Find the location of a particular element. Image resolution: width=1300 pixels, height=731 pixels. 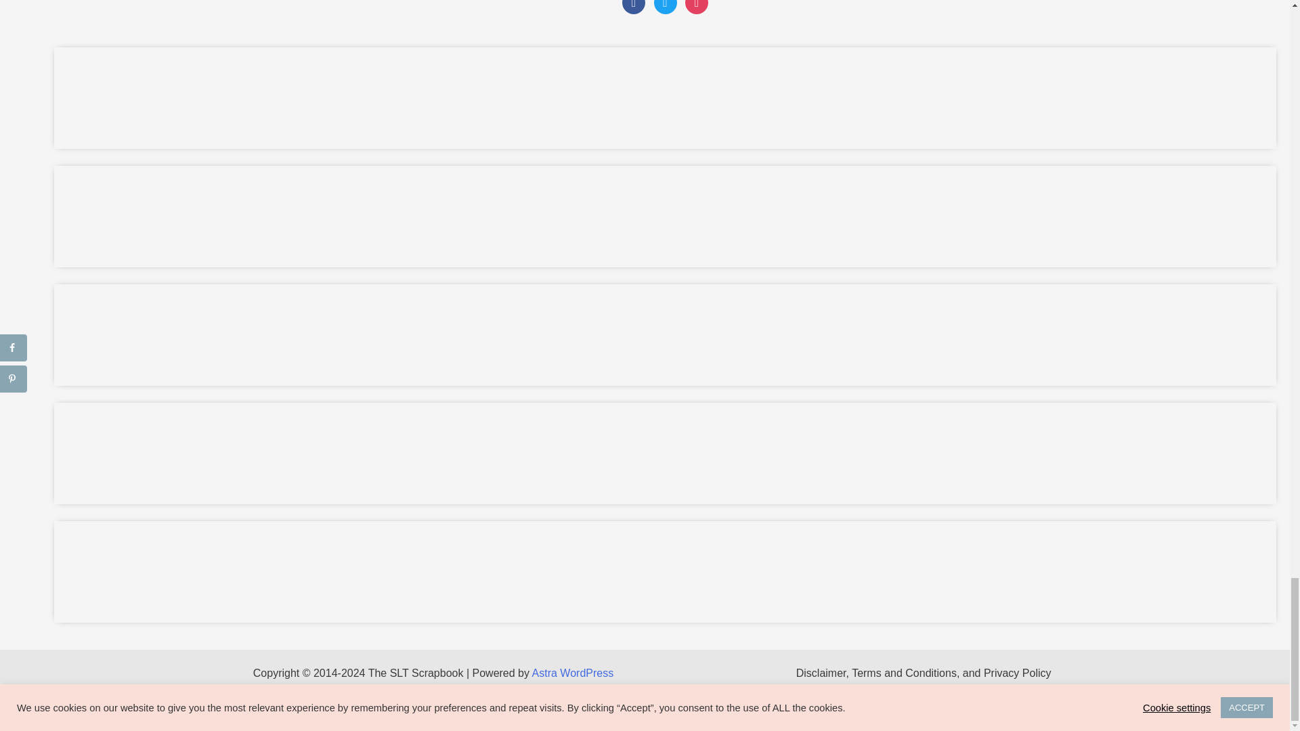

Instagram is located at coordinates (696, 4).